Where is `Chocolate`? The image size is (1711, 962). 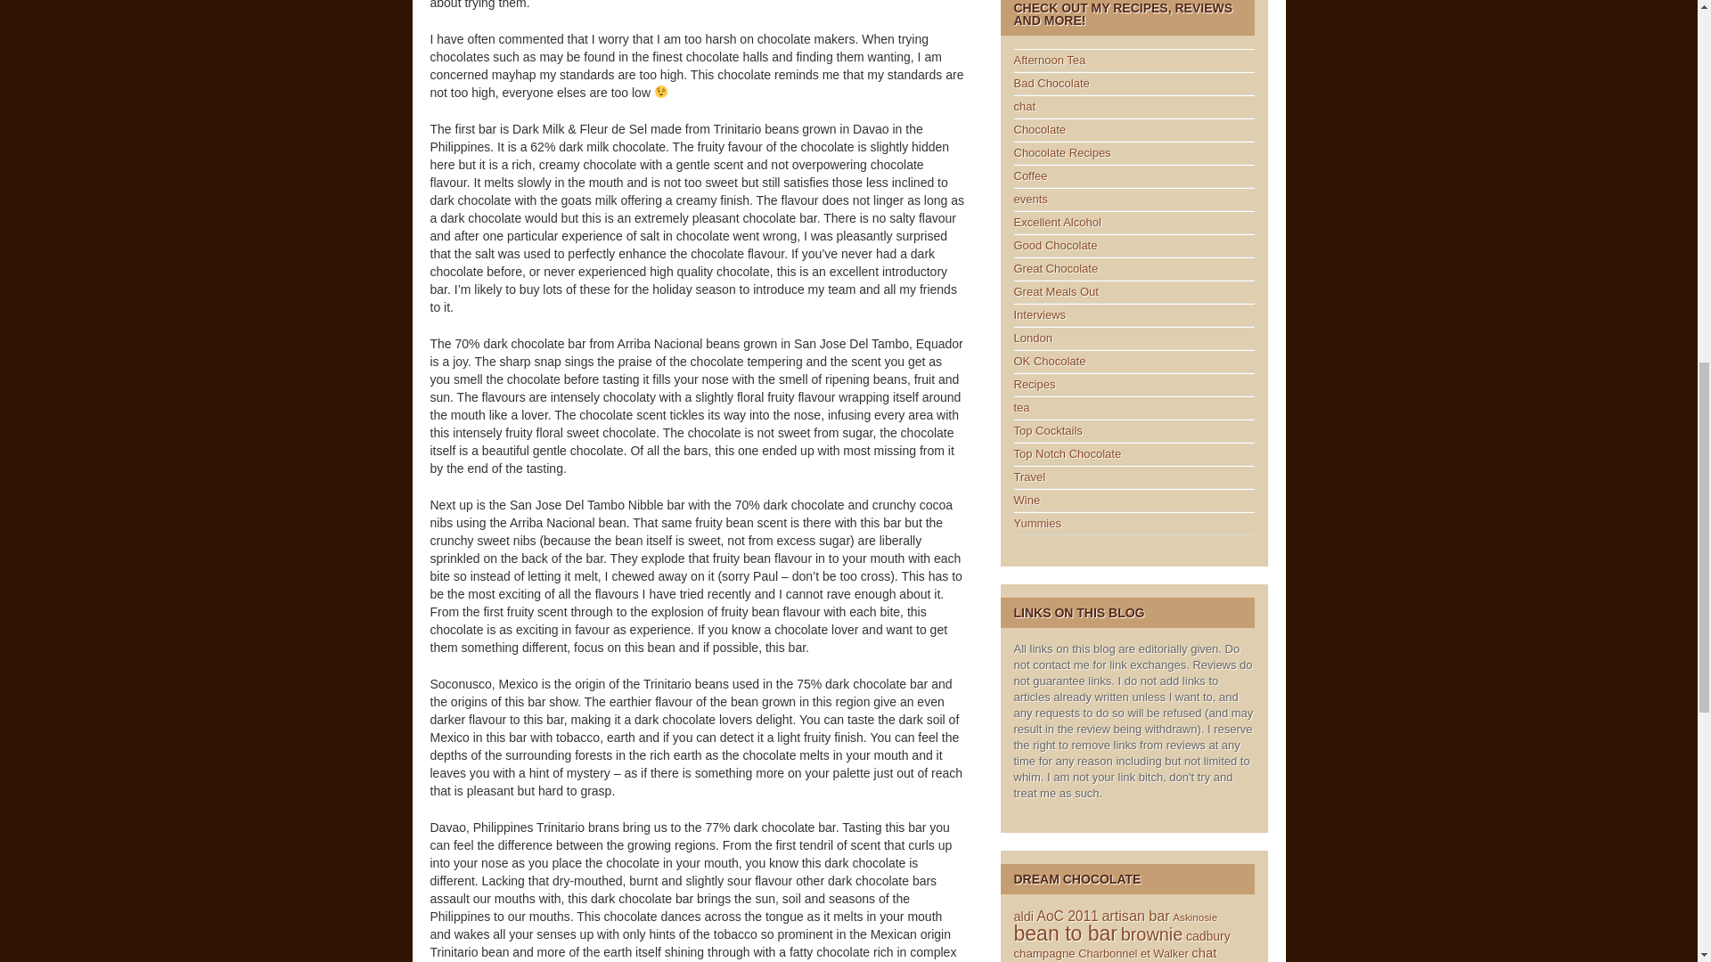 Chocolate is located at coordinates (1040, 130).